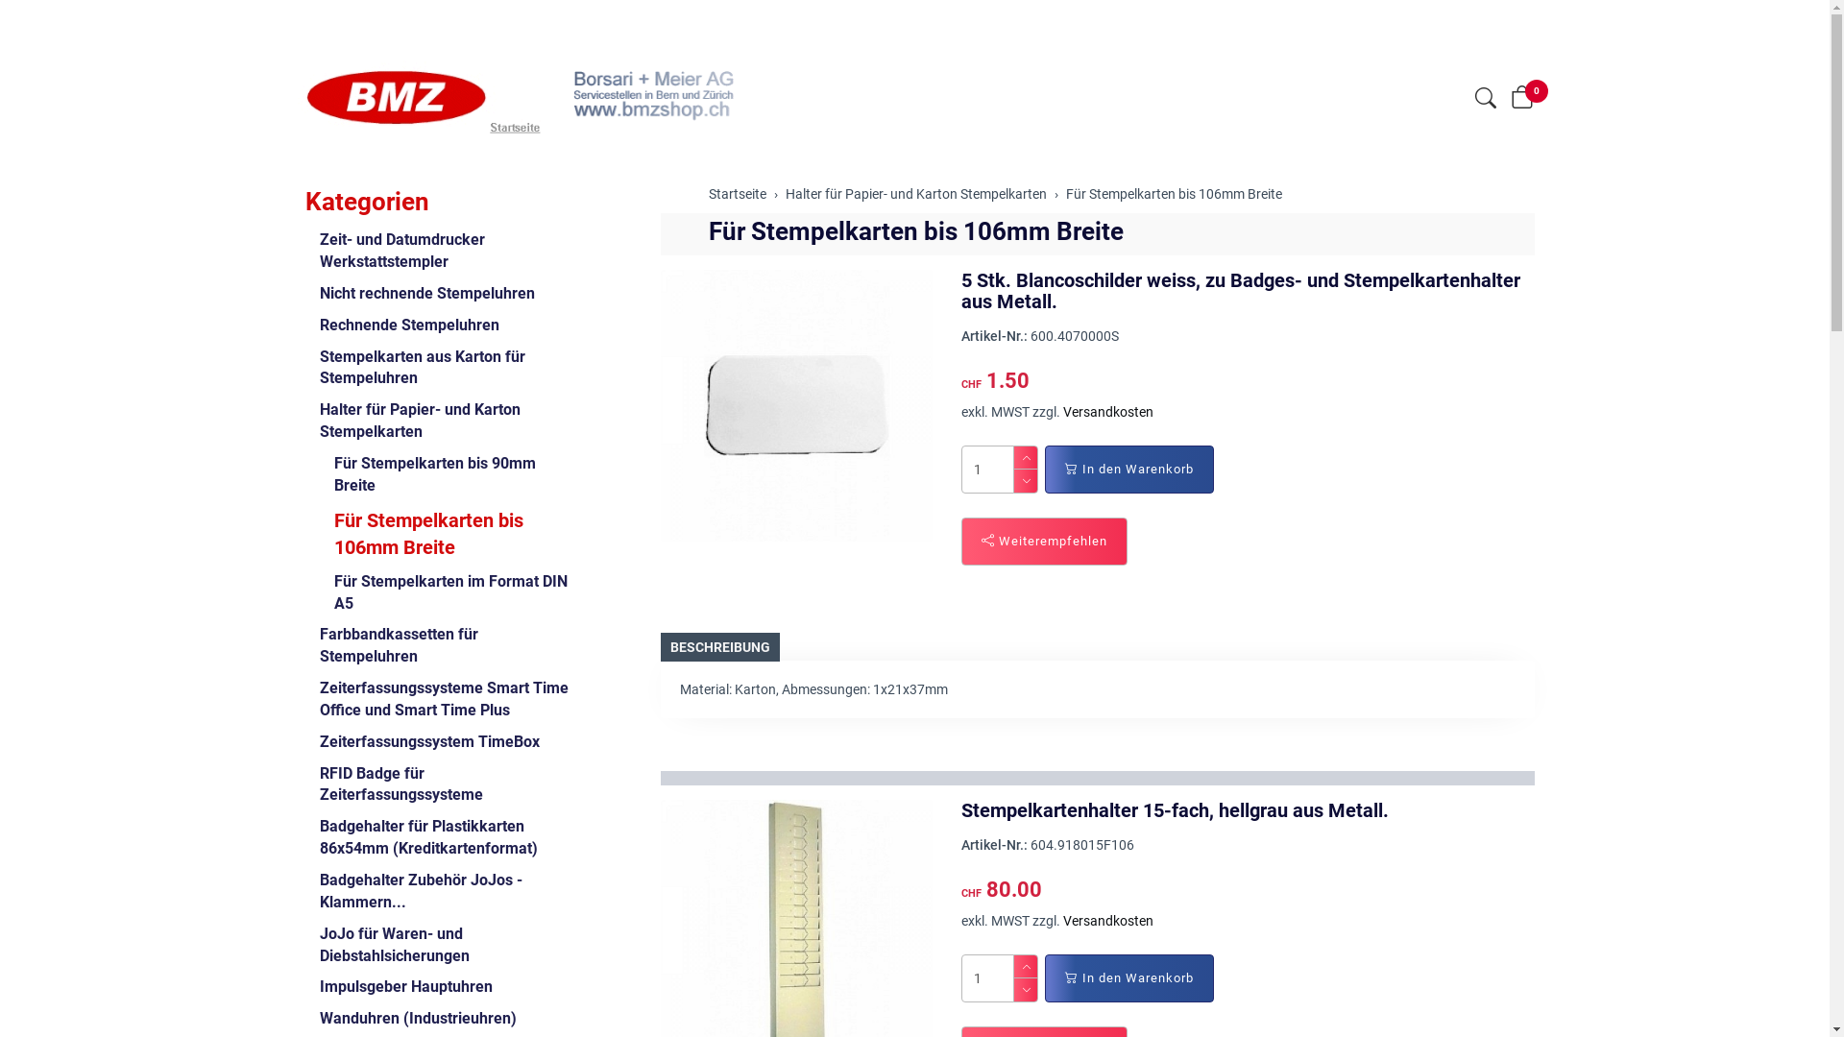 The image size is (1844, 1037). Describe the element at coordinates (987, 470) in the screenshot. I see `Menge` at that location.